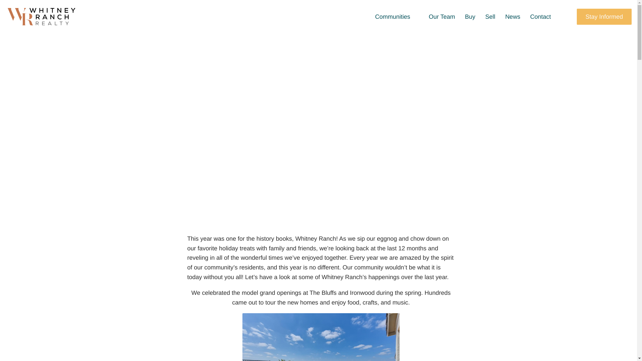 This screenshot has width=642, height=361. I want to click on Stay Informed, so click(604, 17).